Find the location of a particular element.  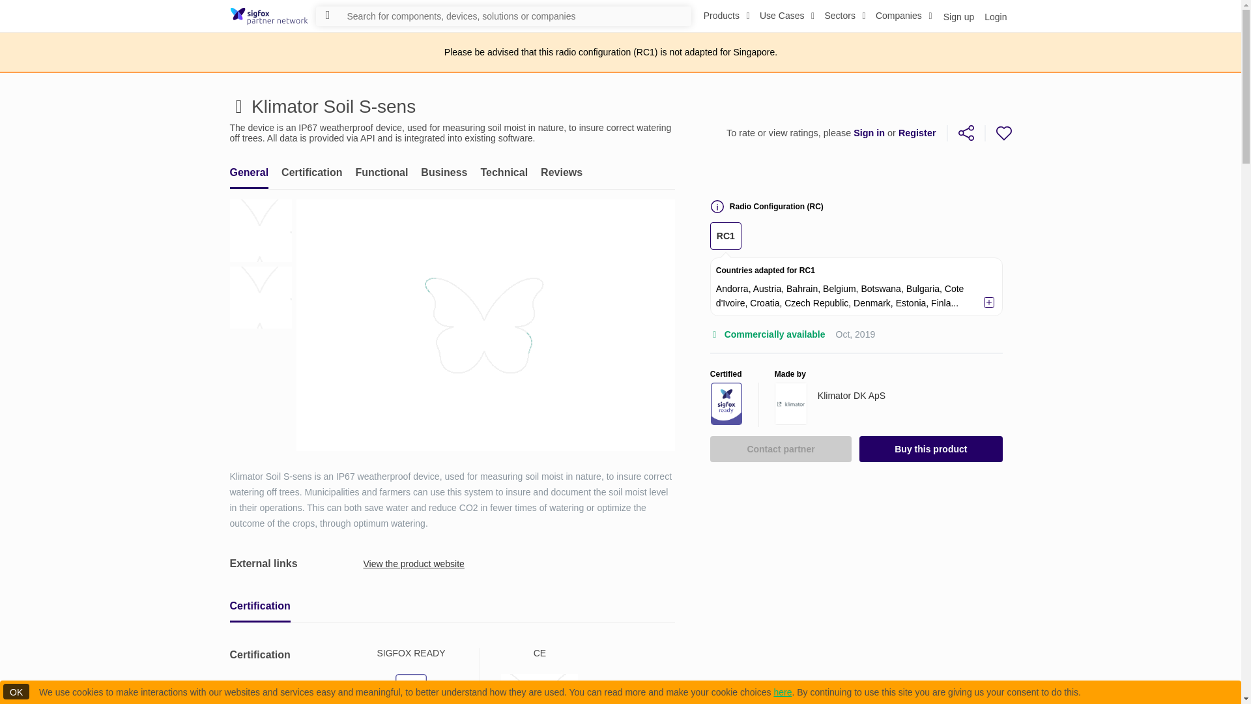

Products is located at coordinates (787, 16).